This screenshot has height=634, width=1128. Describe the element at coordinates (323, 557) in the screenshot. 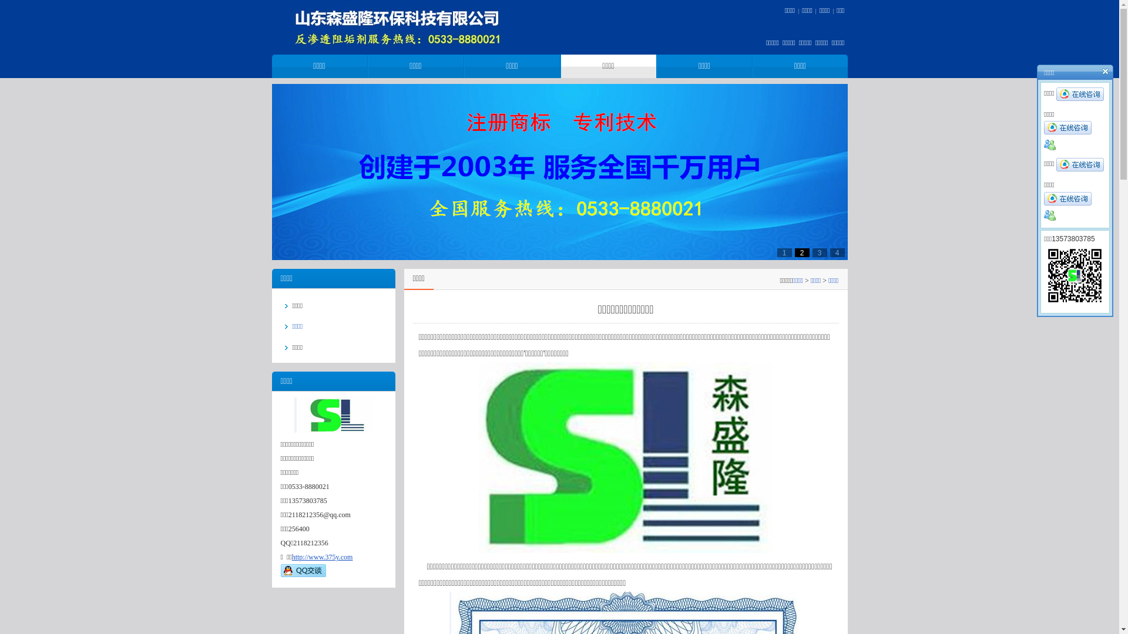

I see `http://www.375y.com` at that location.